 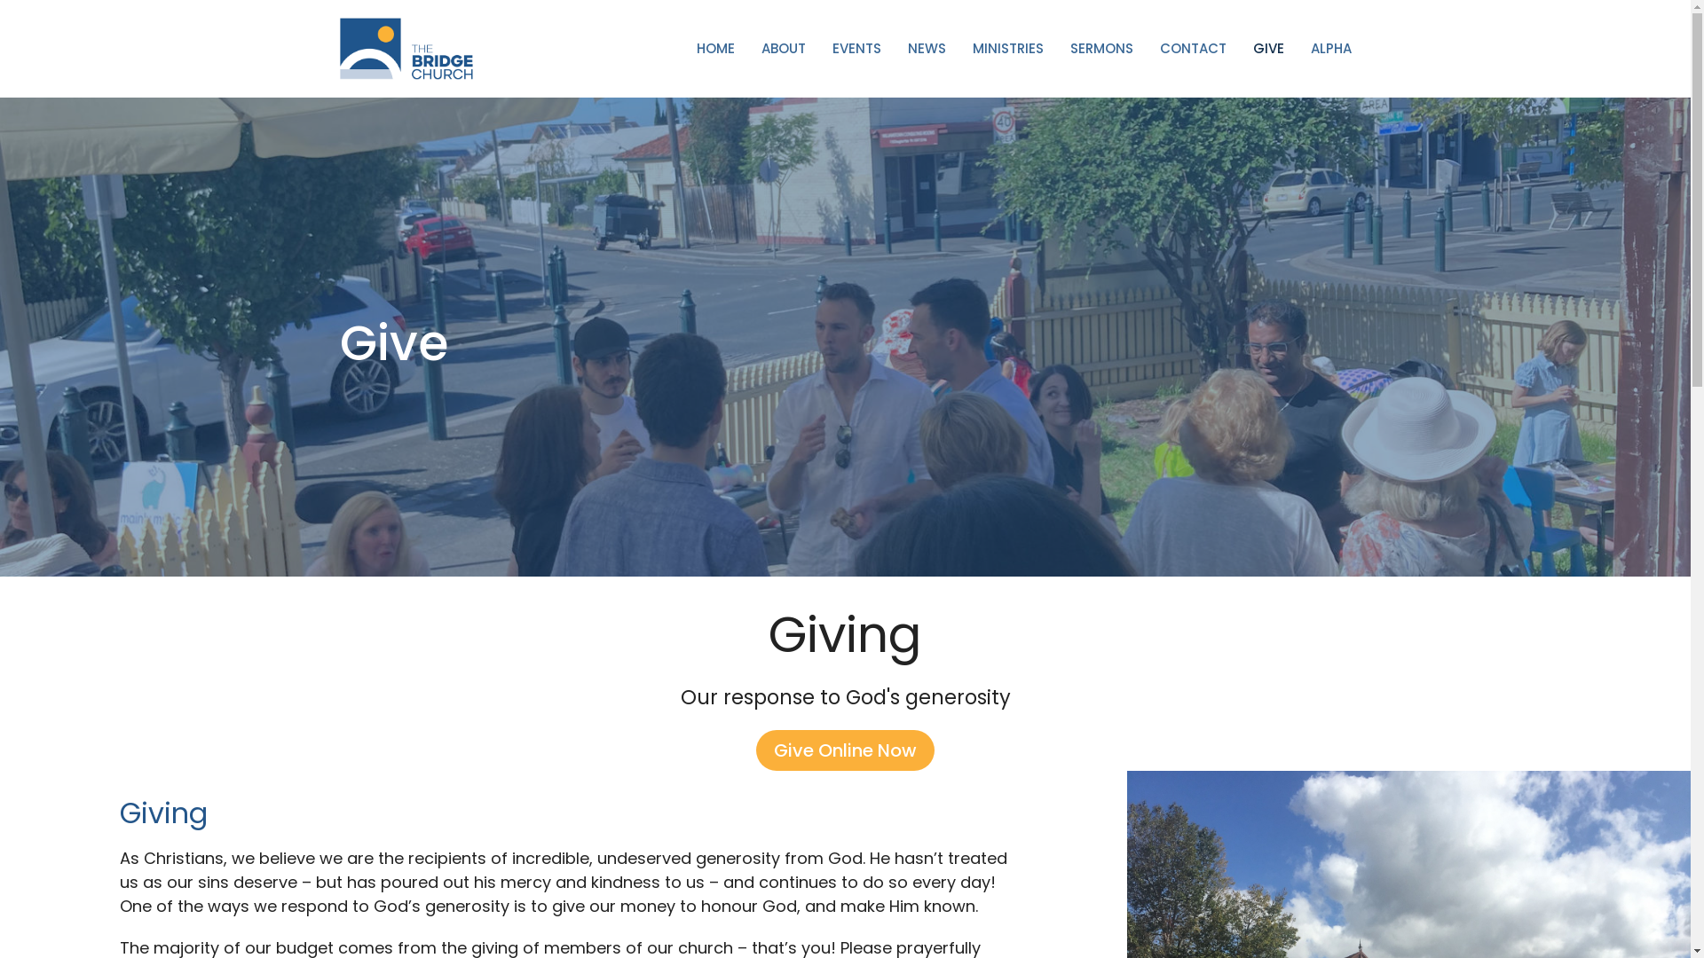 I want to click on HOME, so click(x=715, y=48).